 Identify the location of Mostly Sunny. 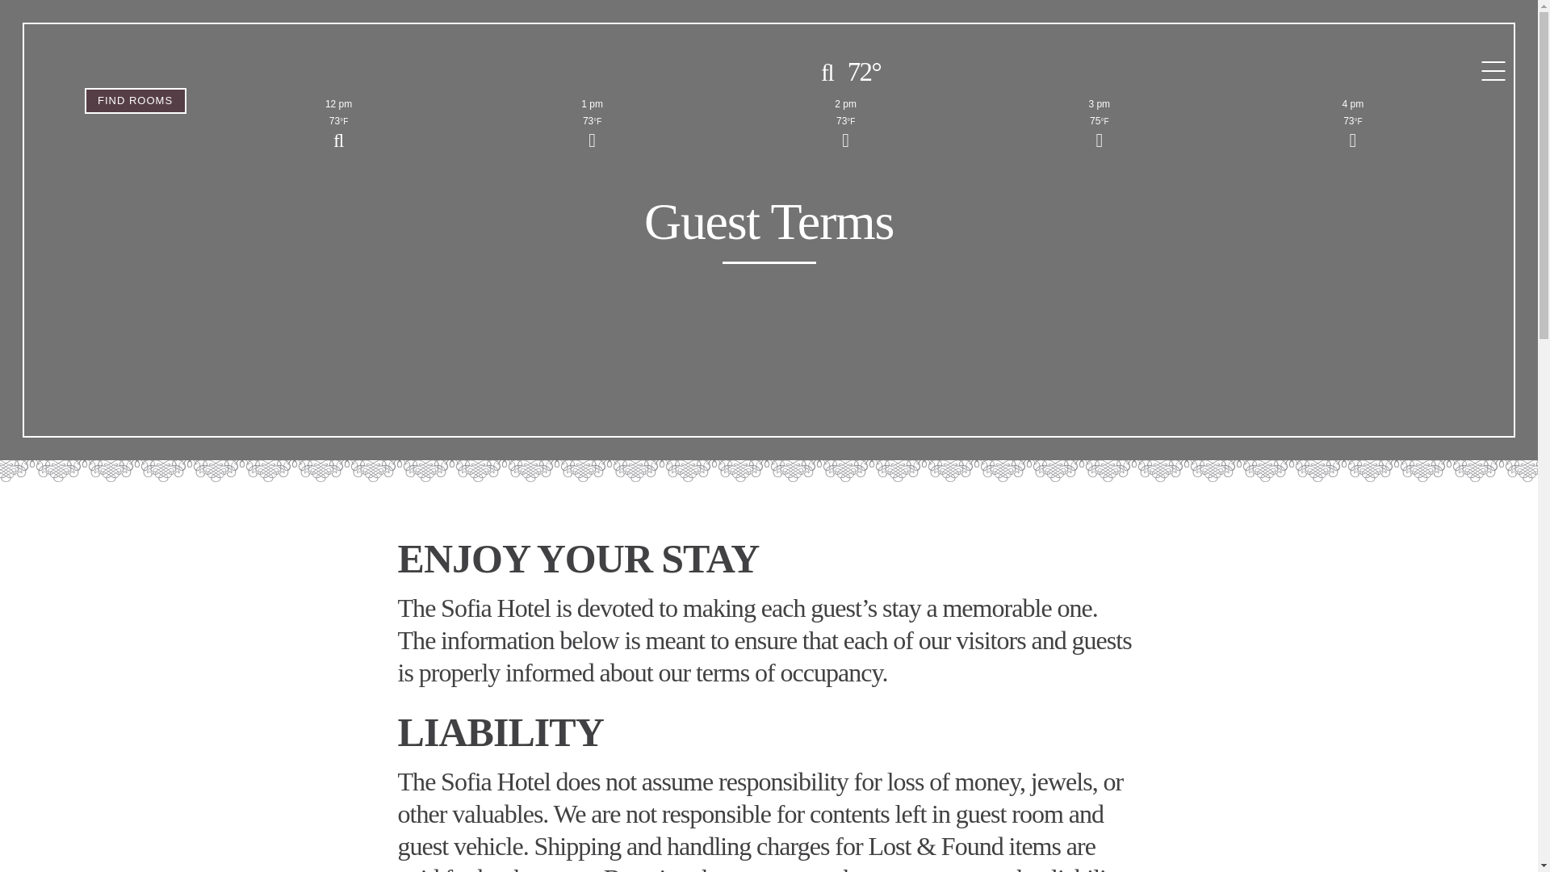
(1353, 134).